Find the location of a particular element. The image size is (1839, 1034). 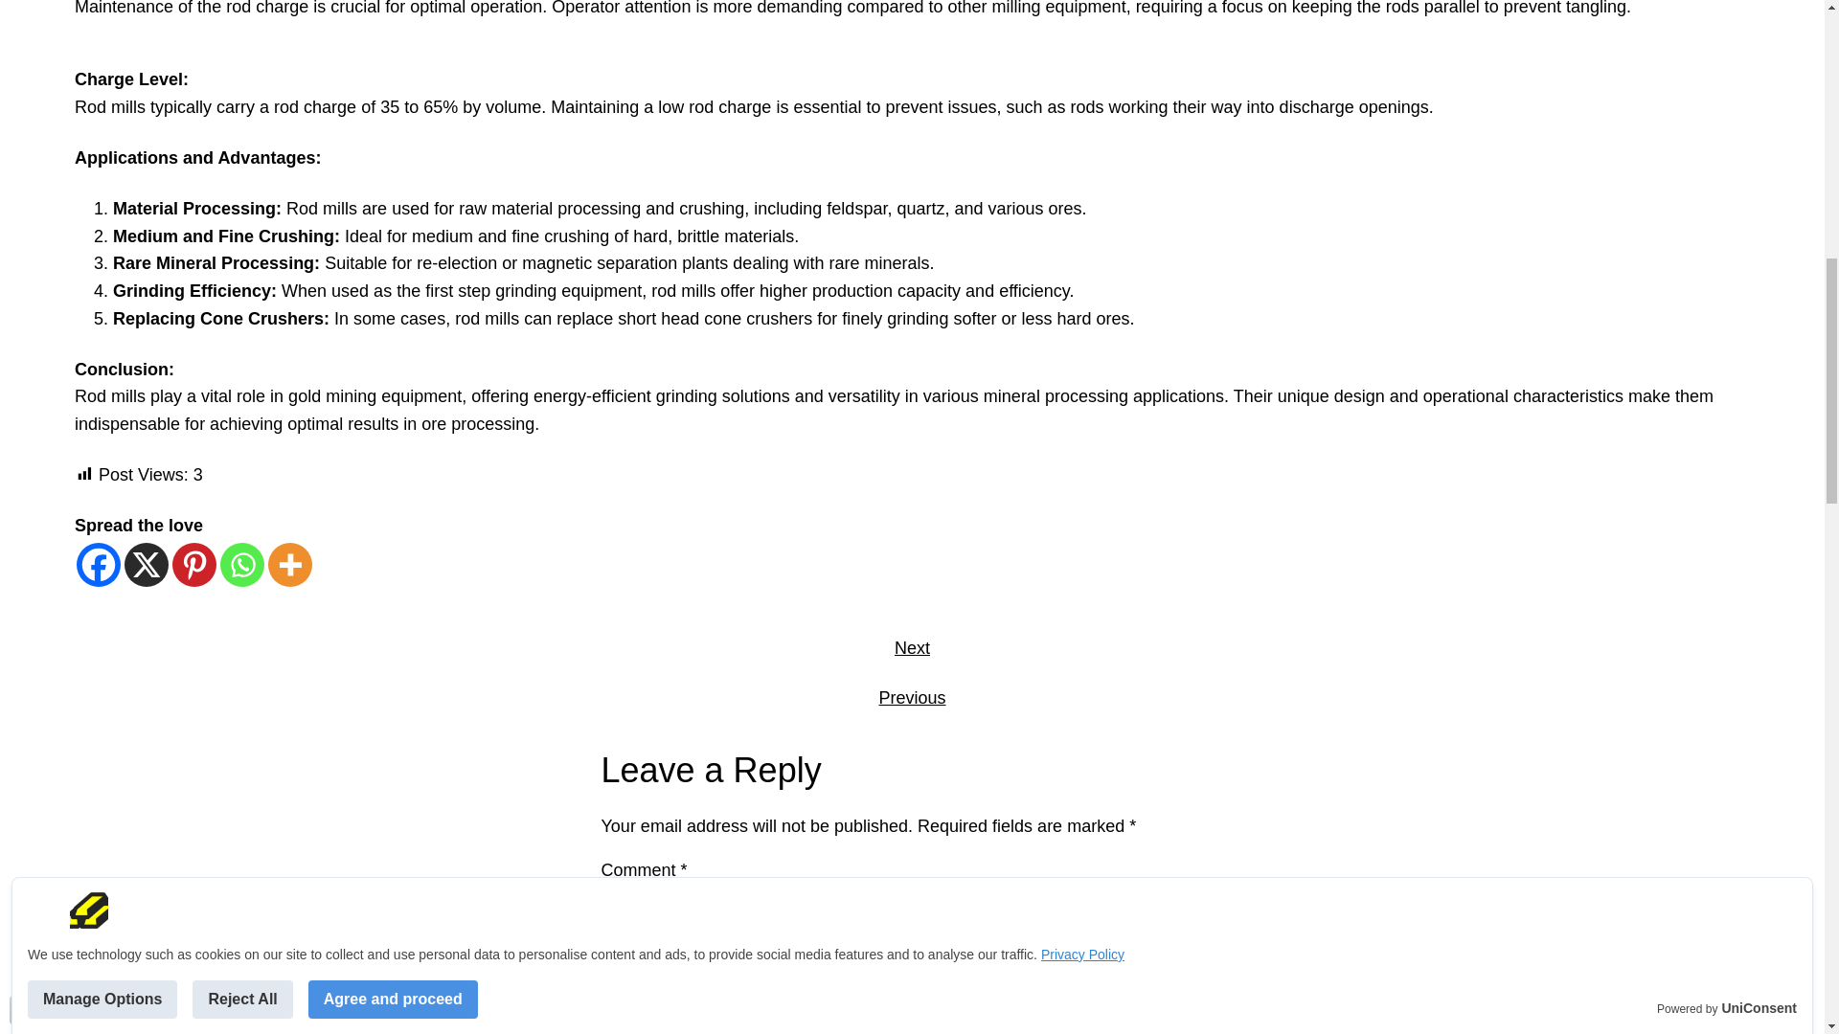

X is located at coordinates (147, 565).